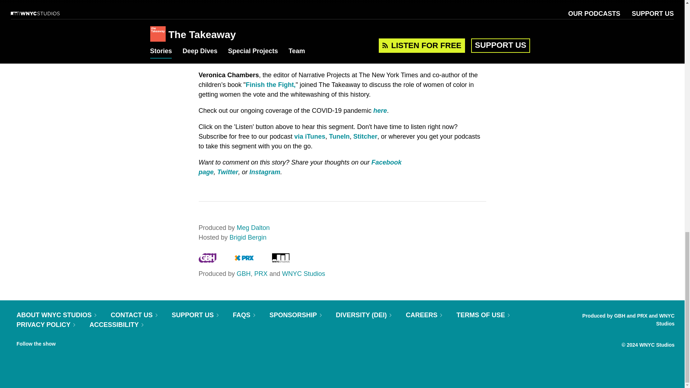 The width and height of the screenshot is (690, 388). Describe the element at coordinates (207, 260) in the screenshot. I see `GBH` at that location.